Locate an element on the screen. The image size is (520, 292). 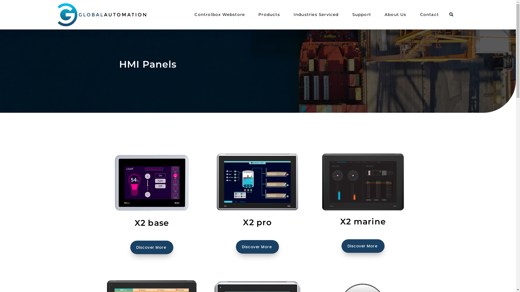
Industries Serviced is located at coordinates (316, 15).